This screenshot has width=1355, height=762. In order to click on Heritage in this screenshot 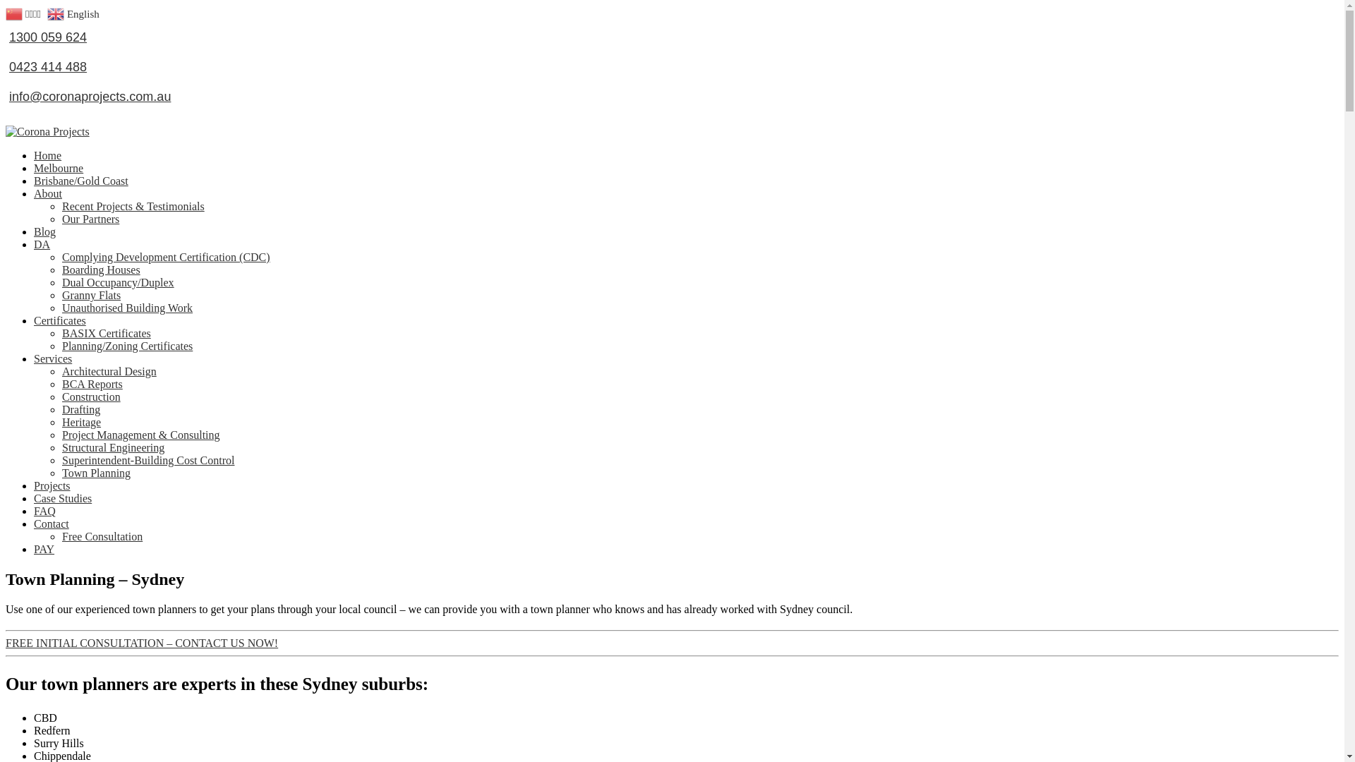, I will do `click(82, 412)`.